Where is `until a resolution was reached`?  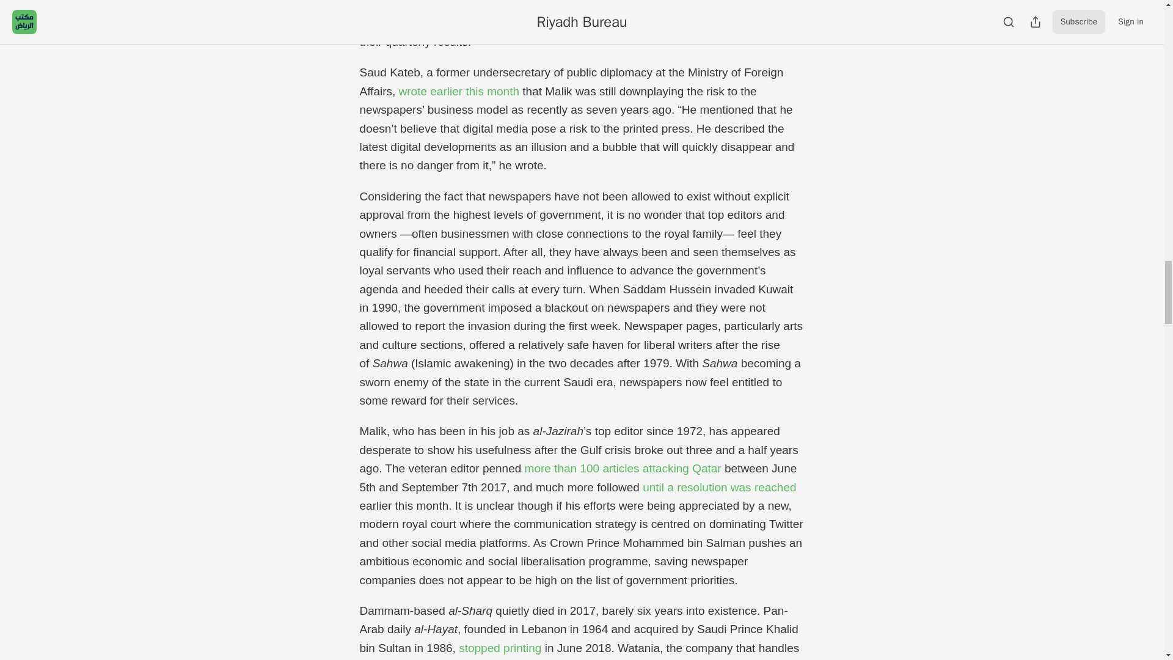
until a resolution was reached is located at coordinates (720, 487).